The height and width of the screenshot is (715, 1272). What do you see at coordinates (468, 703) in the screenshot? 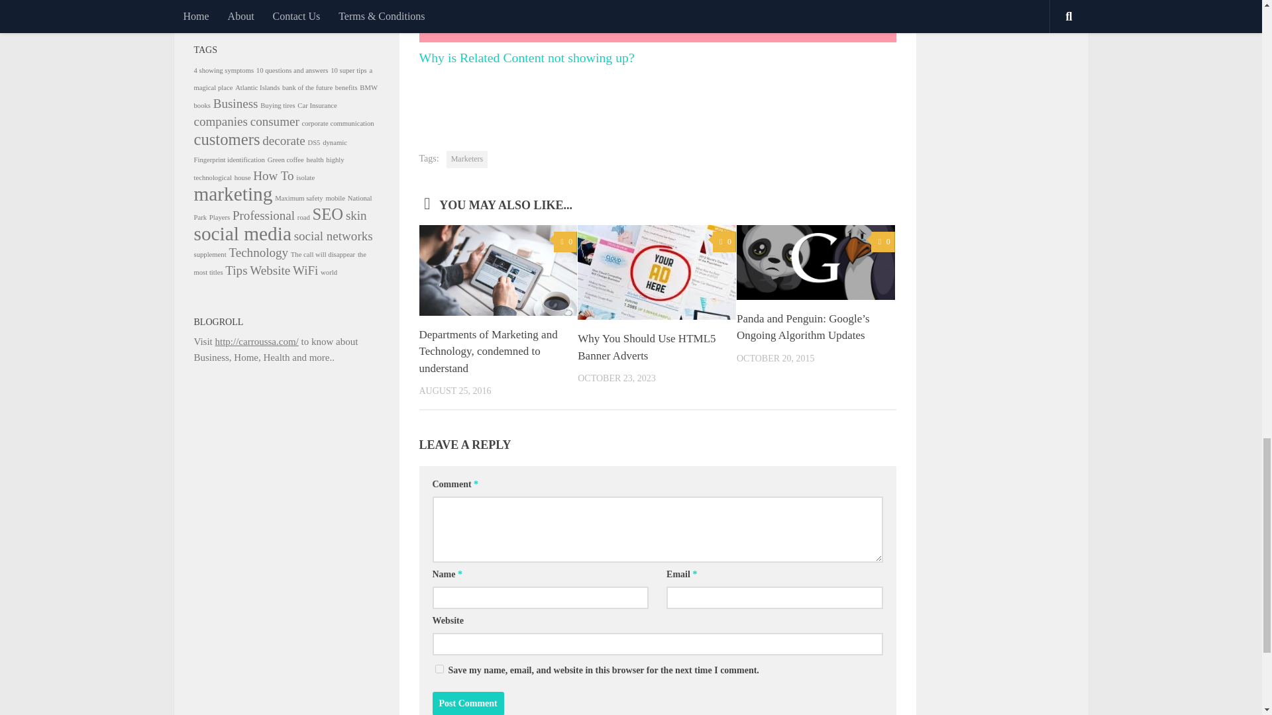
I see `Post Comment` at bounding box center [468, 703].